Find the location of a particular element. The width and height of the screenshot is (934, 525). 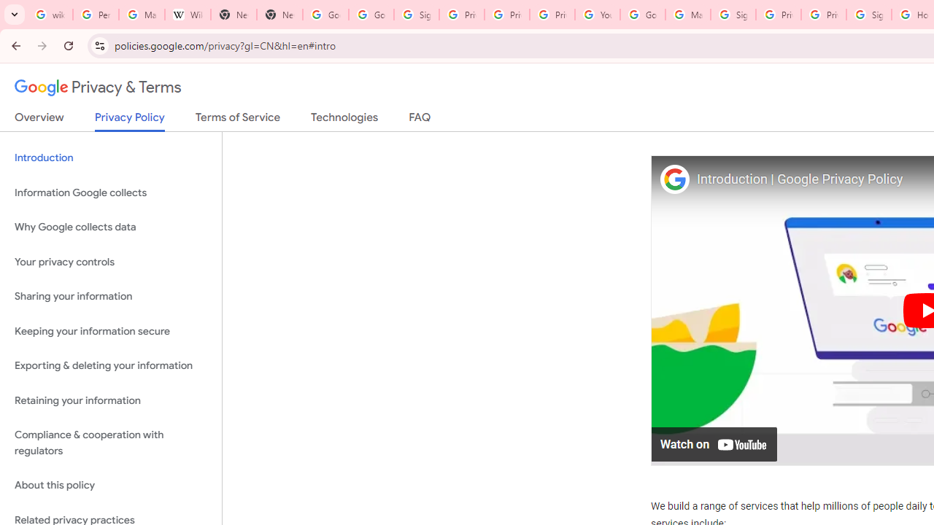

New Tab is located at coordinates (233, 15).